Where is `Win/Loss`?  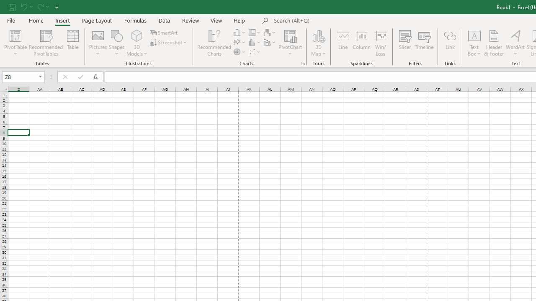
Win/Loss is located at coordinates (381, 43).